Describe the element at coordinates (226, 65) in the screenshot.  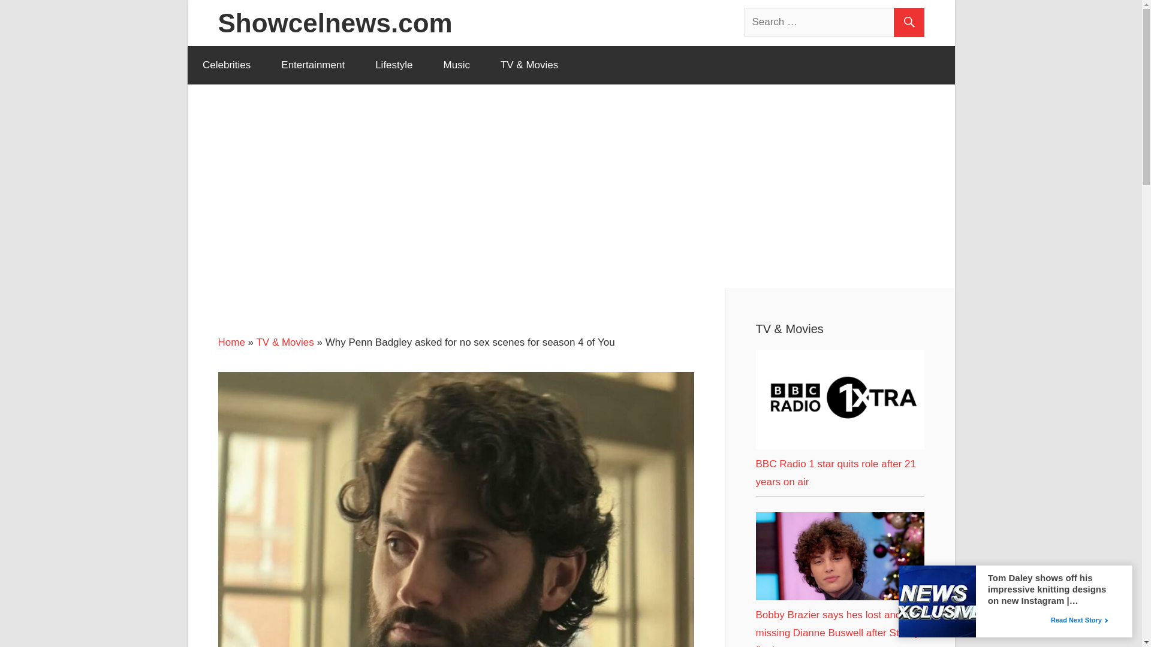
I see `Celebrities` at that location.